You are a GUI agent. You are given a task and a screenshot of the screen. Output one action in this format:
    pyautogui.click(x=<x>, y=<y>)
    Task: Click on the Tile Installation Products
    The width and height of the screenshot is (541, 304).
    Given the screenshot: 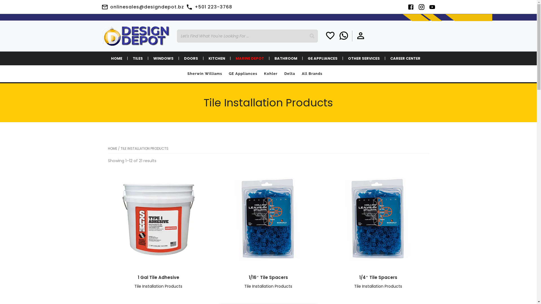 What is the action you would take?
    pyautogui.click(x=268, y=286)
    